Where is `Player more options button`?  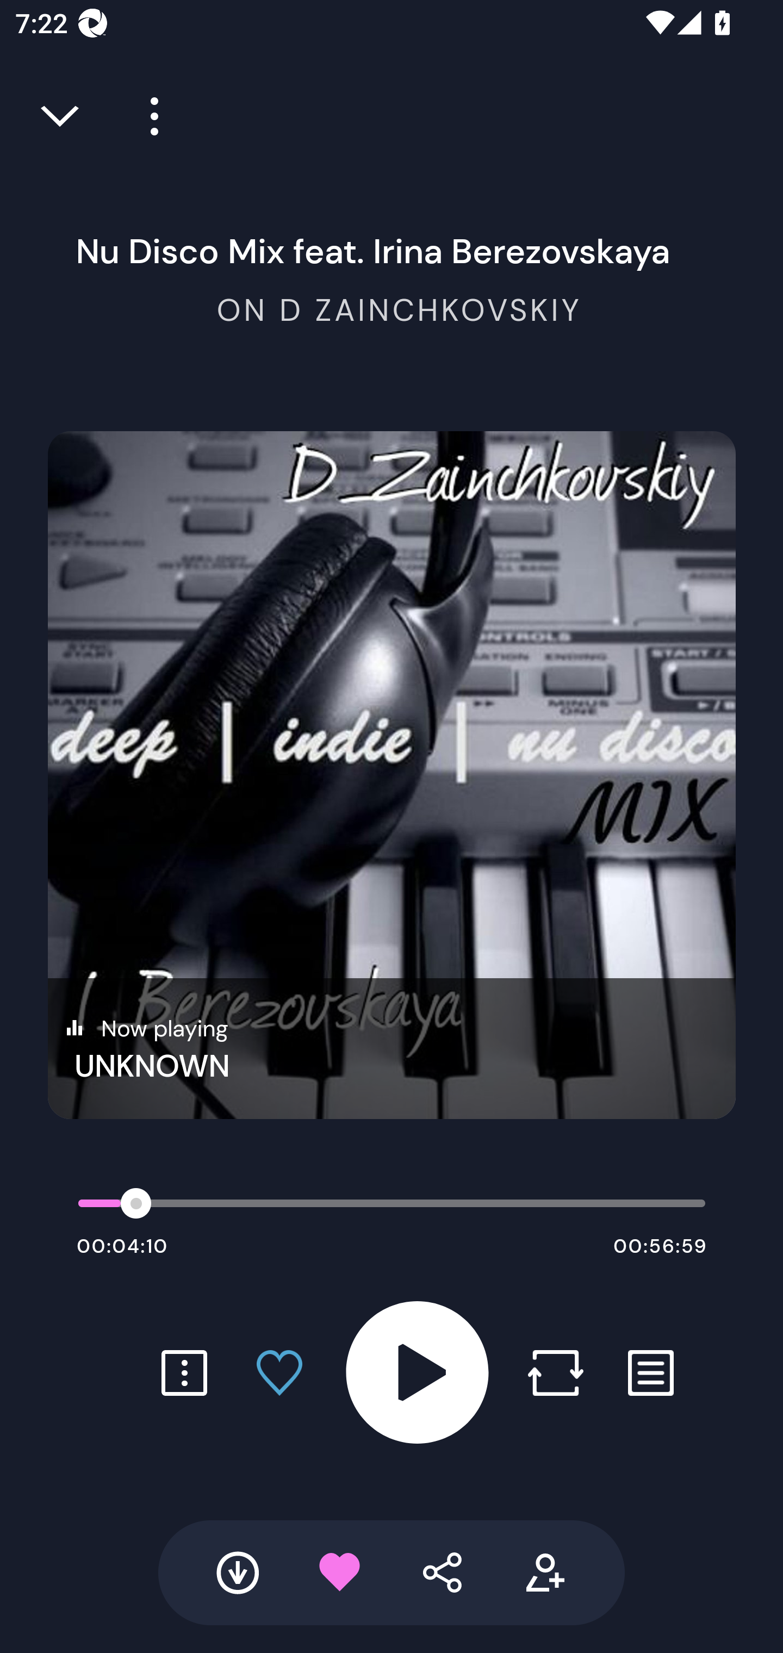
Player more options button is located at coordinates (147, 116).